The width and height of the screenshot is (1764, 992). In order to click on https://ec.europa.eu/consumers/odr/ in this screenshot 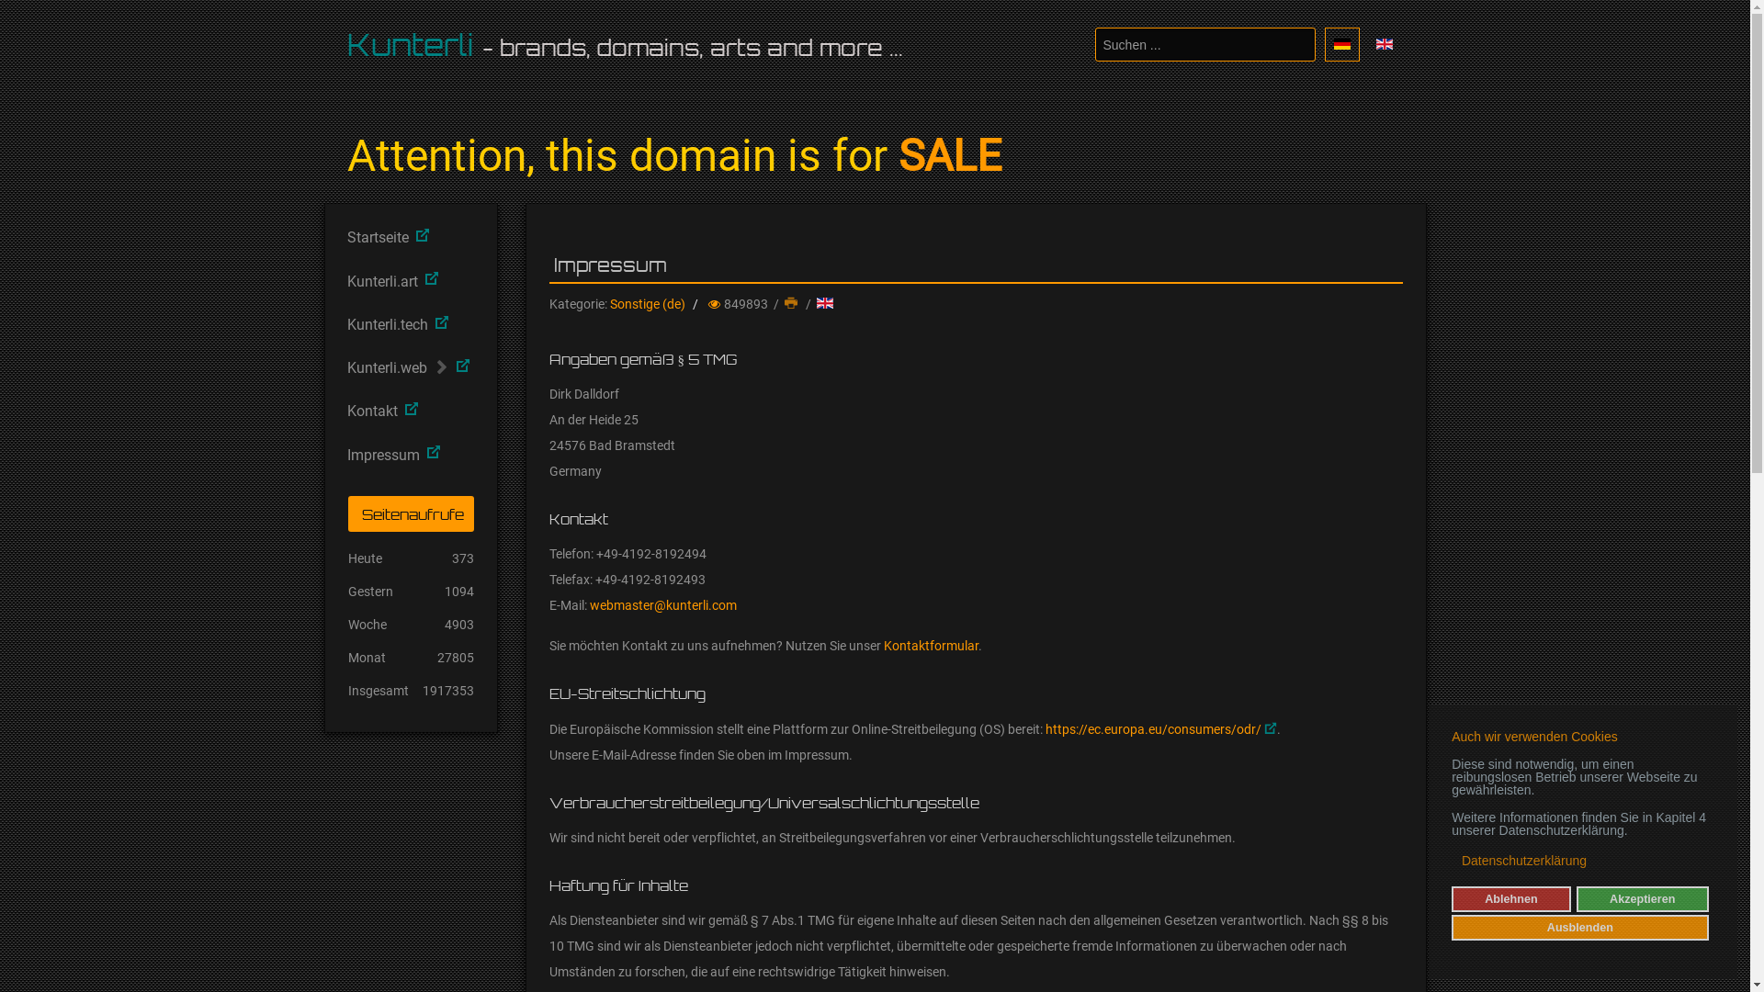, I will do `click(1161, 729)`.